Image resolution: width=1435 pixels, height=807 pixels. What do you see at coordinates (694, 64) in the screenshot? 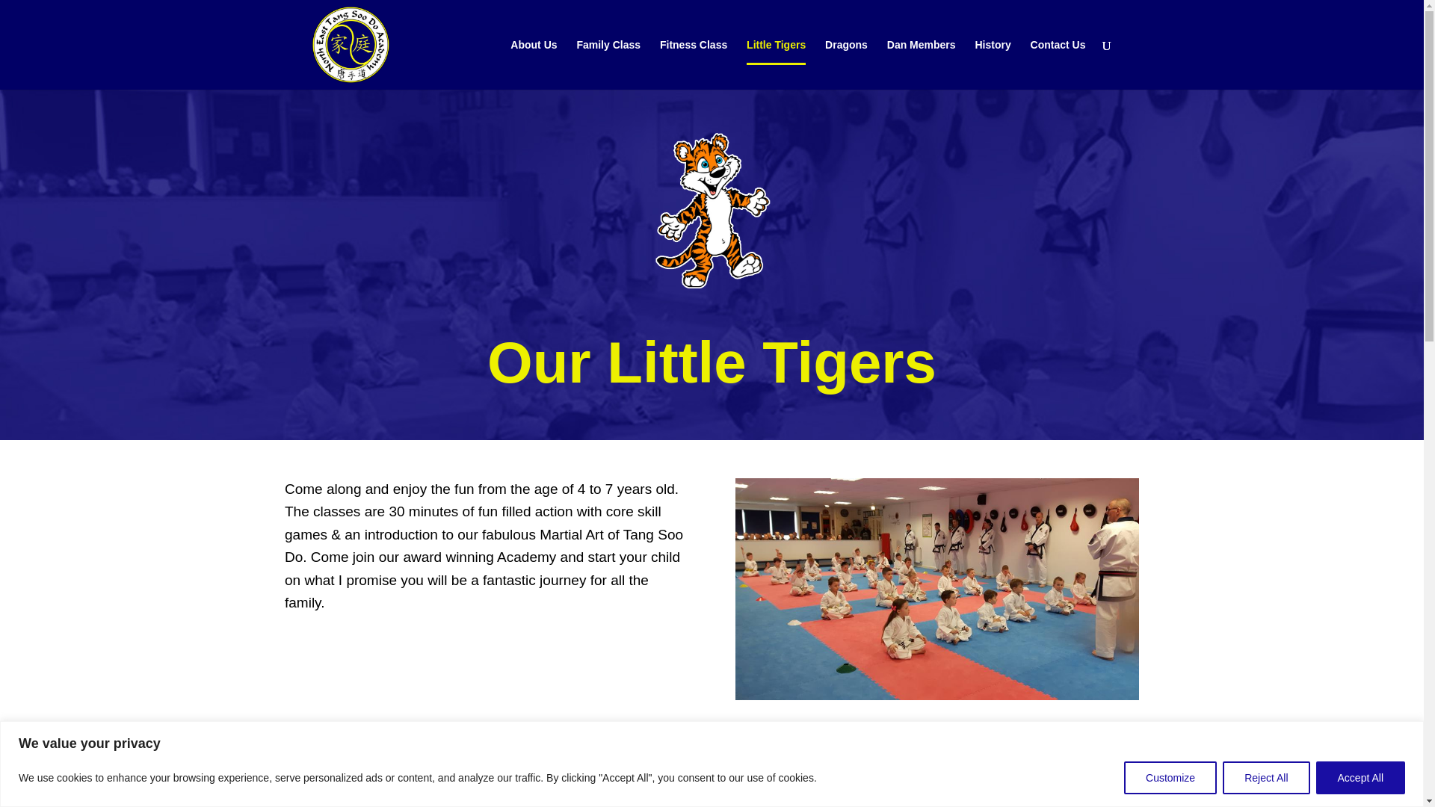
I see `Fitness Class` at bounding box center [694, 64].